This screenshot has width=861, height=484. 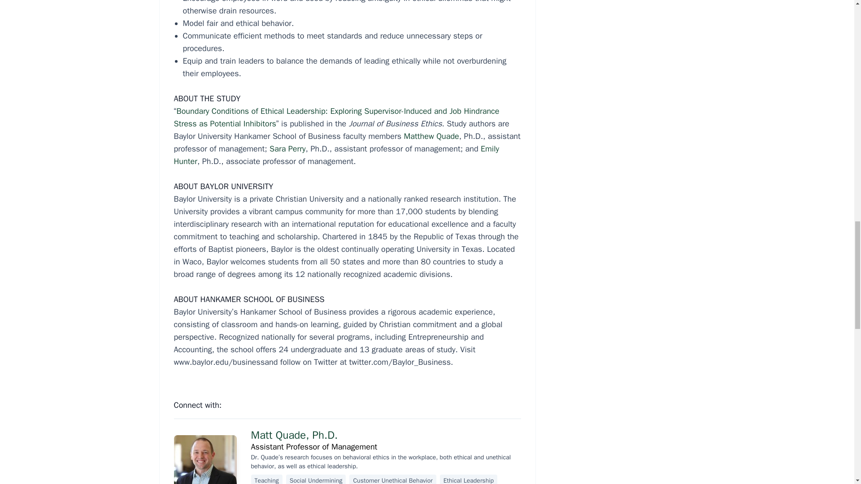 I want to click on Matt Quade, Ph.D., so click(x=295, y=435).